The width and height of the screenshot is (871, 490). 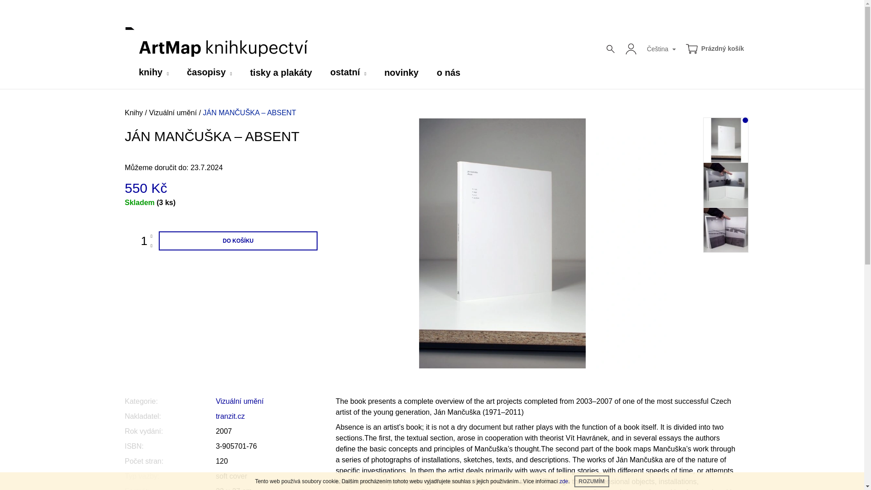 I want to click on HLEDAT, so click(x=611, y=49).